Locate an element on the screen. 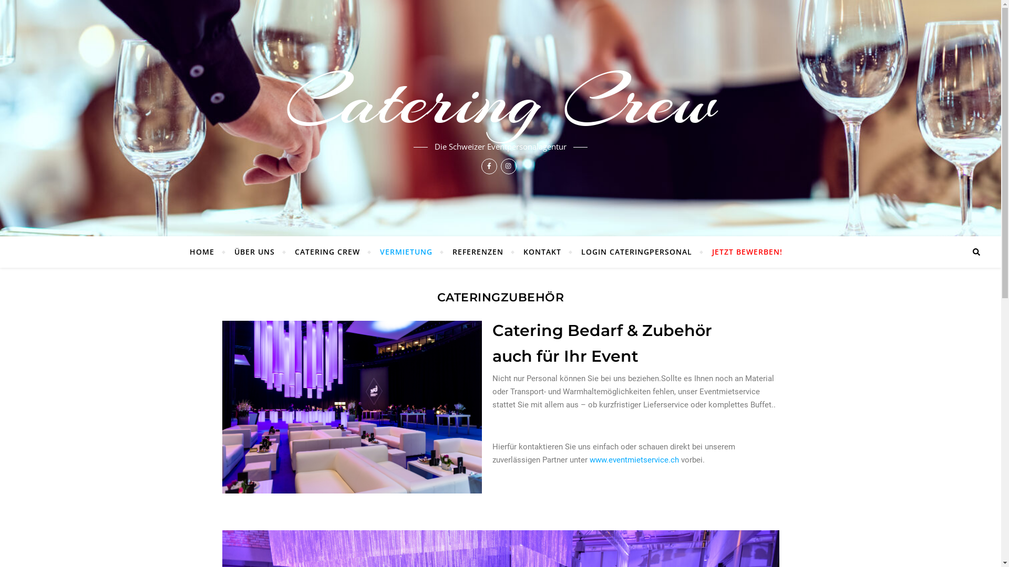 This screenshot has width=1009, height=567. CATERING CREW is located at coordinates (327, 252).